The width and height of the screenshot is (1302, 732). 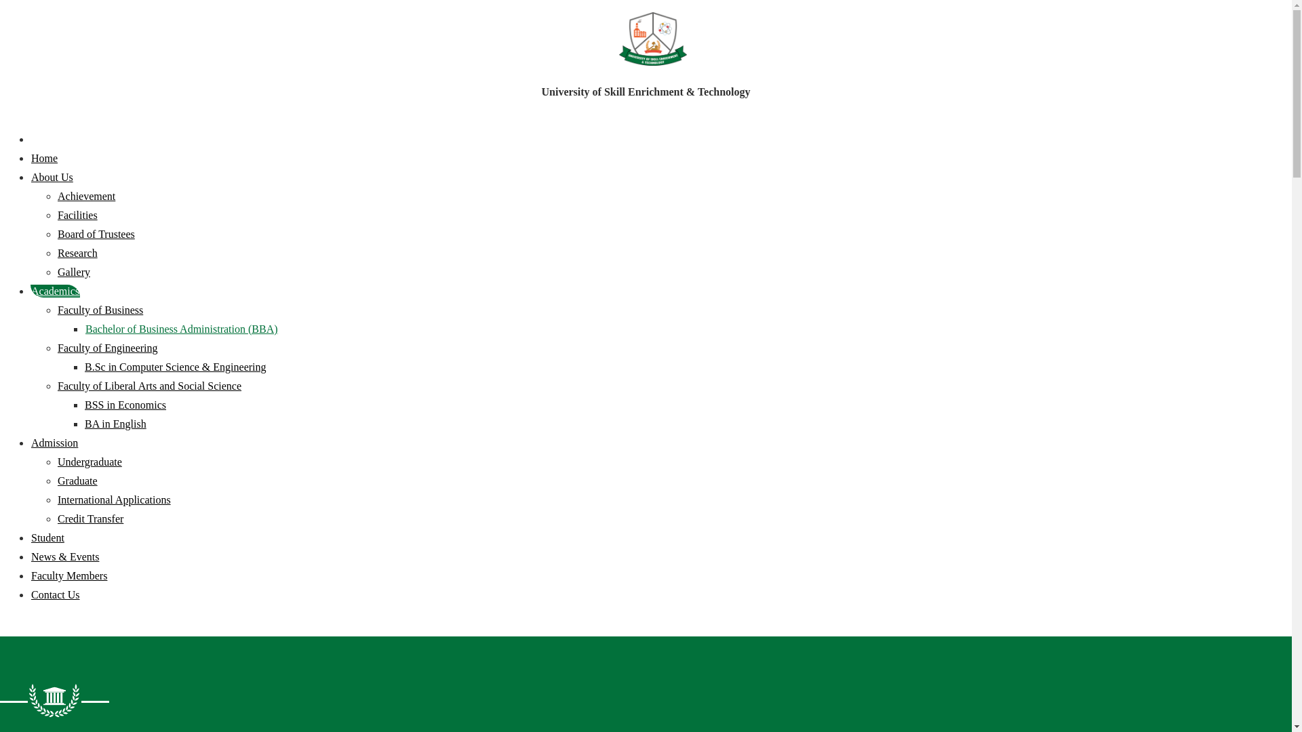 What do you see at coordinates (65, 557) in the screenshot?
I see `News & Events` at bounding box center [65, 557].